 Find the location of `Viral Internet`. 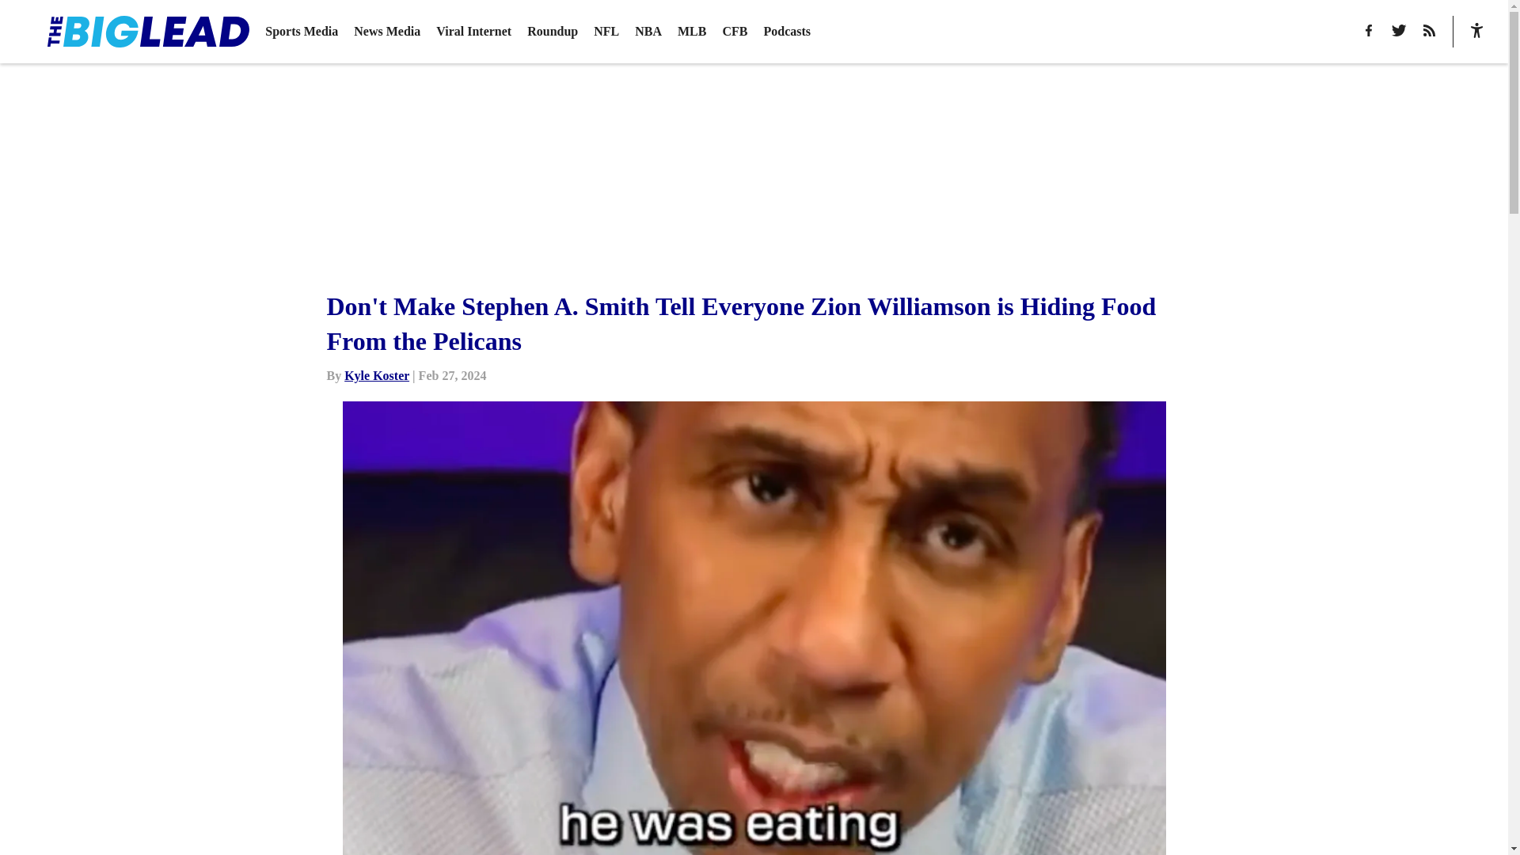

Viral Internet is located at coordinates (473, 32).